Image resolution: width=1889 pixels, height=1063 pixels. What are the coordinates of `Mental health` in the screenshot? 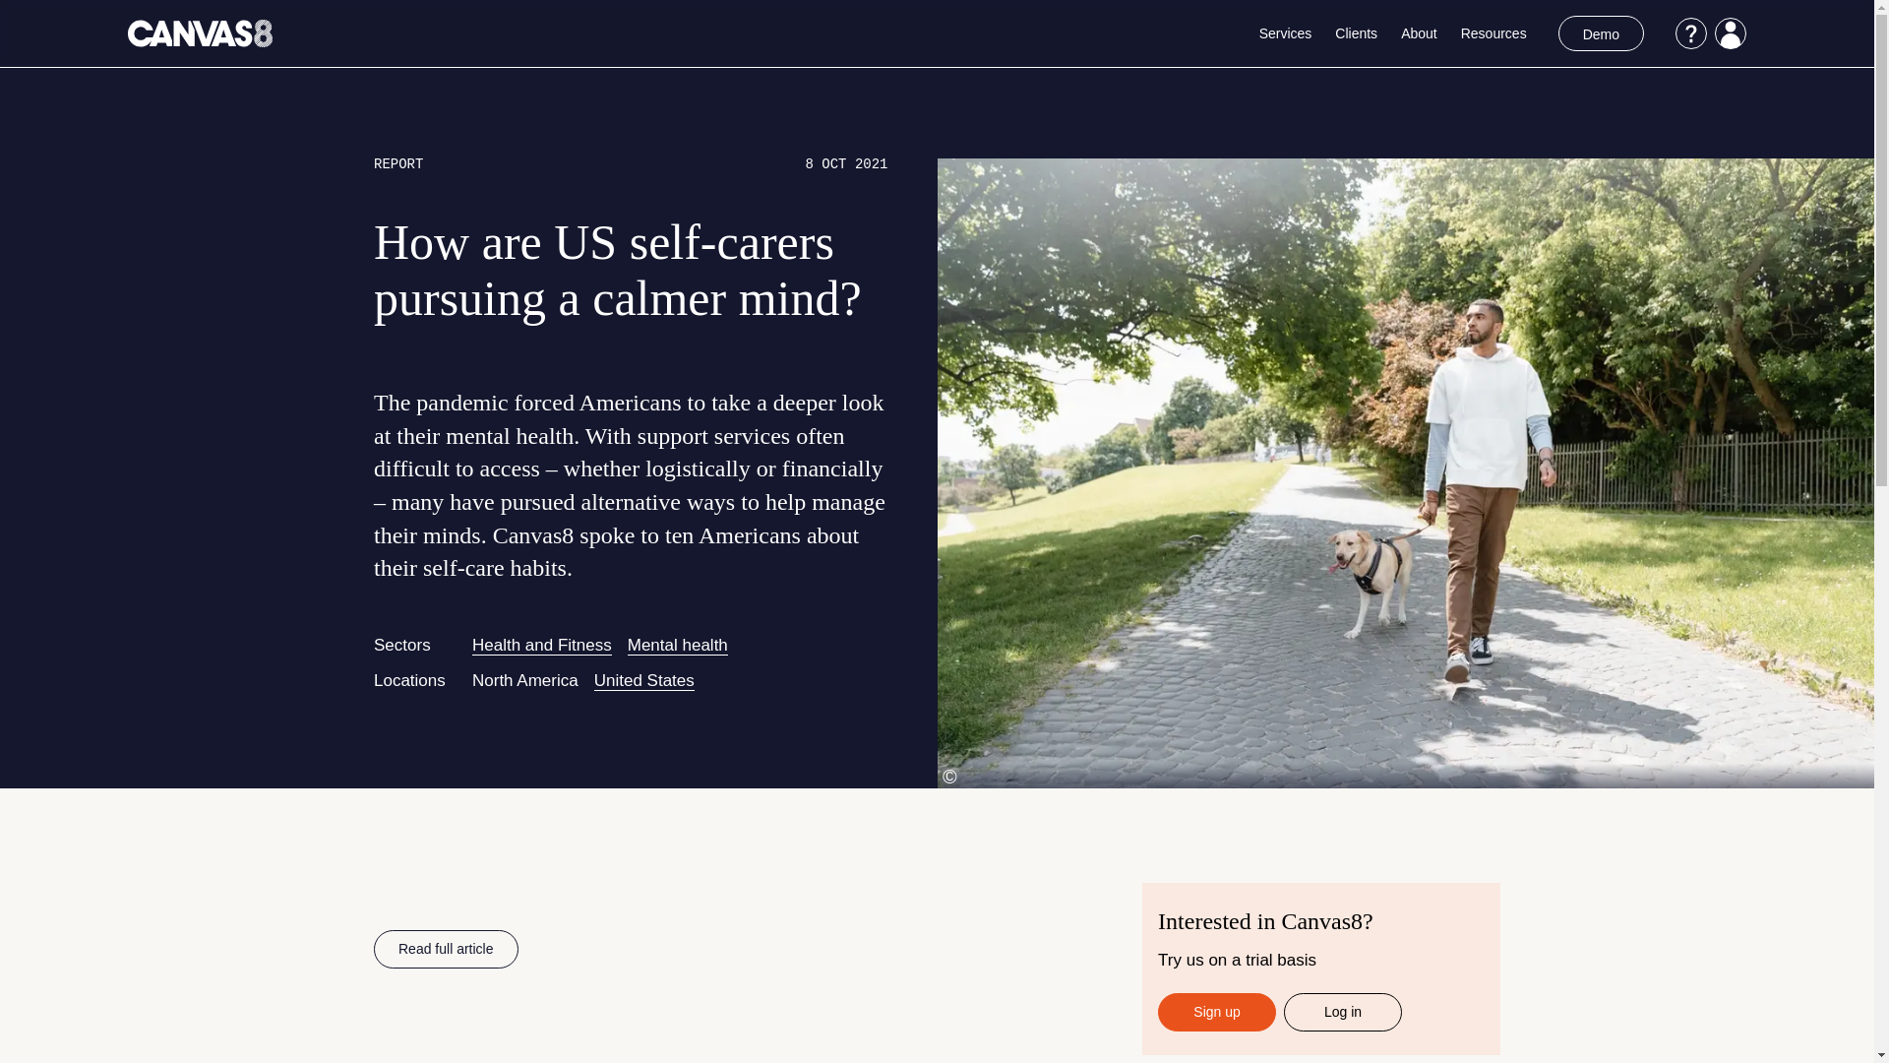 It's located at (677, 646).